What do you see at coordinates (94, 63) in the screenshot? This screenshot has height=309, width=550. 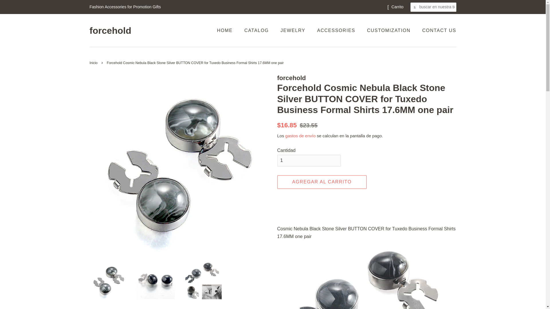 I see `Volver a la portada` at bounding box center [94, 63].